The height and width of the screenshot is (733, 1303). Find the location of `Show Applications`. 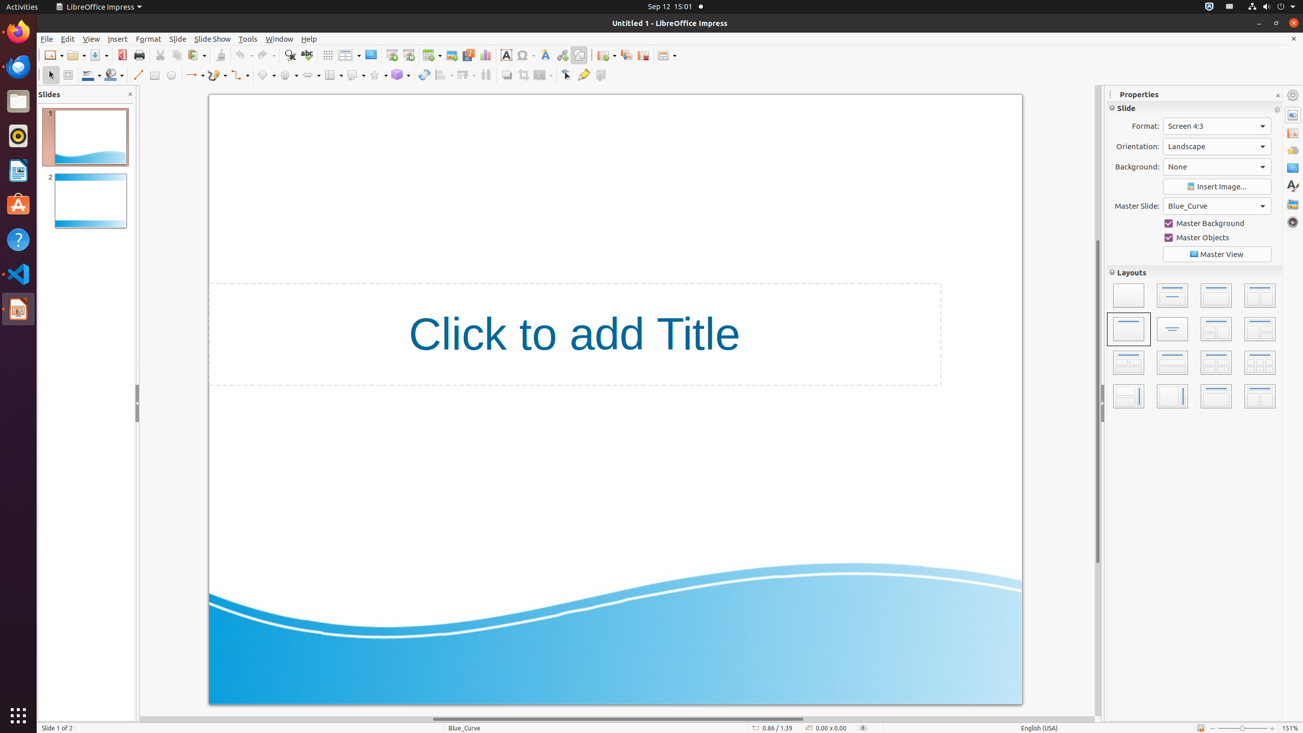

Show Applications is located at coordinates (18, 716).